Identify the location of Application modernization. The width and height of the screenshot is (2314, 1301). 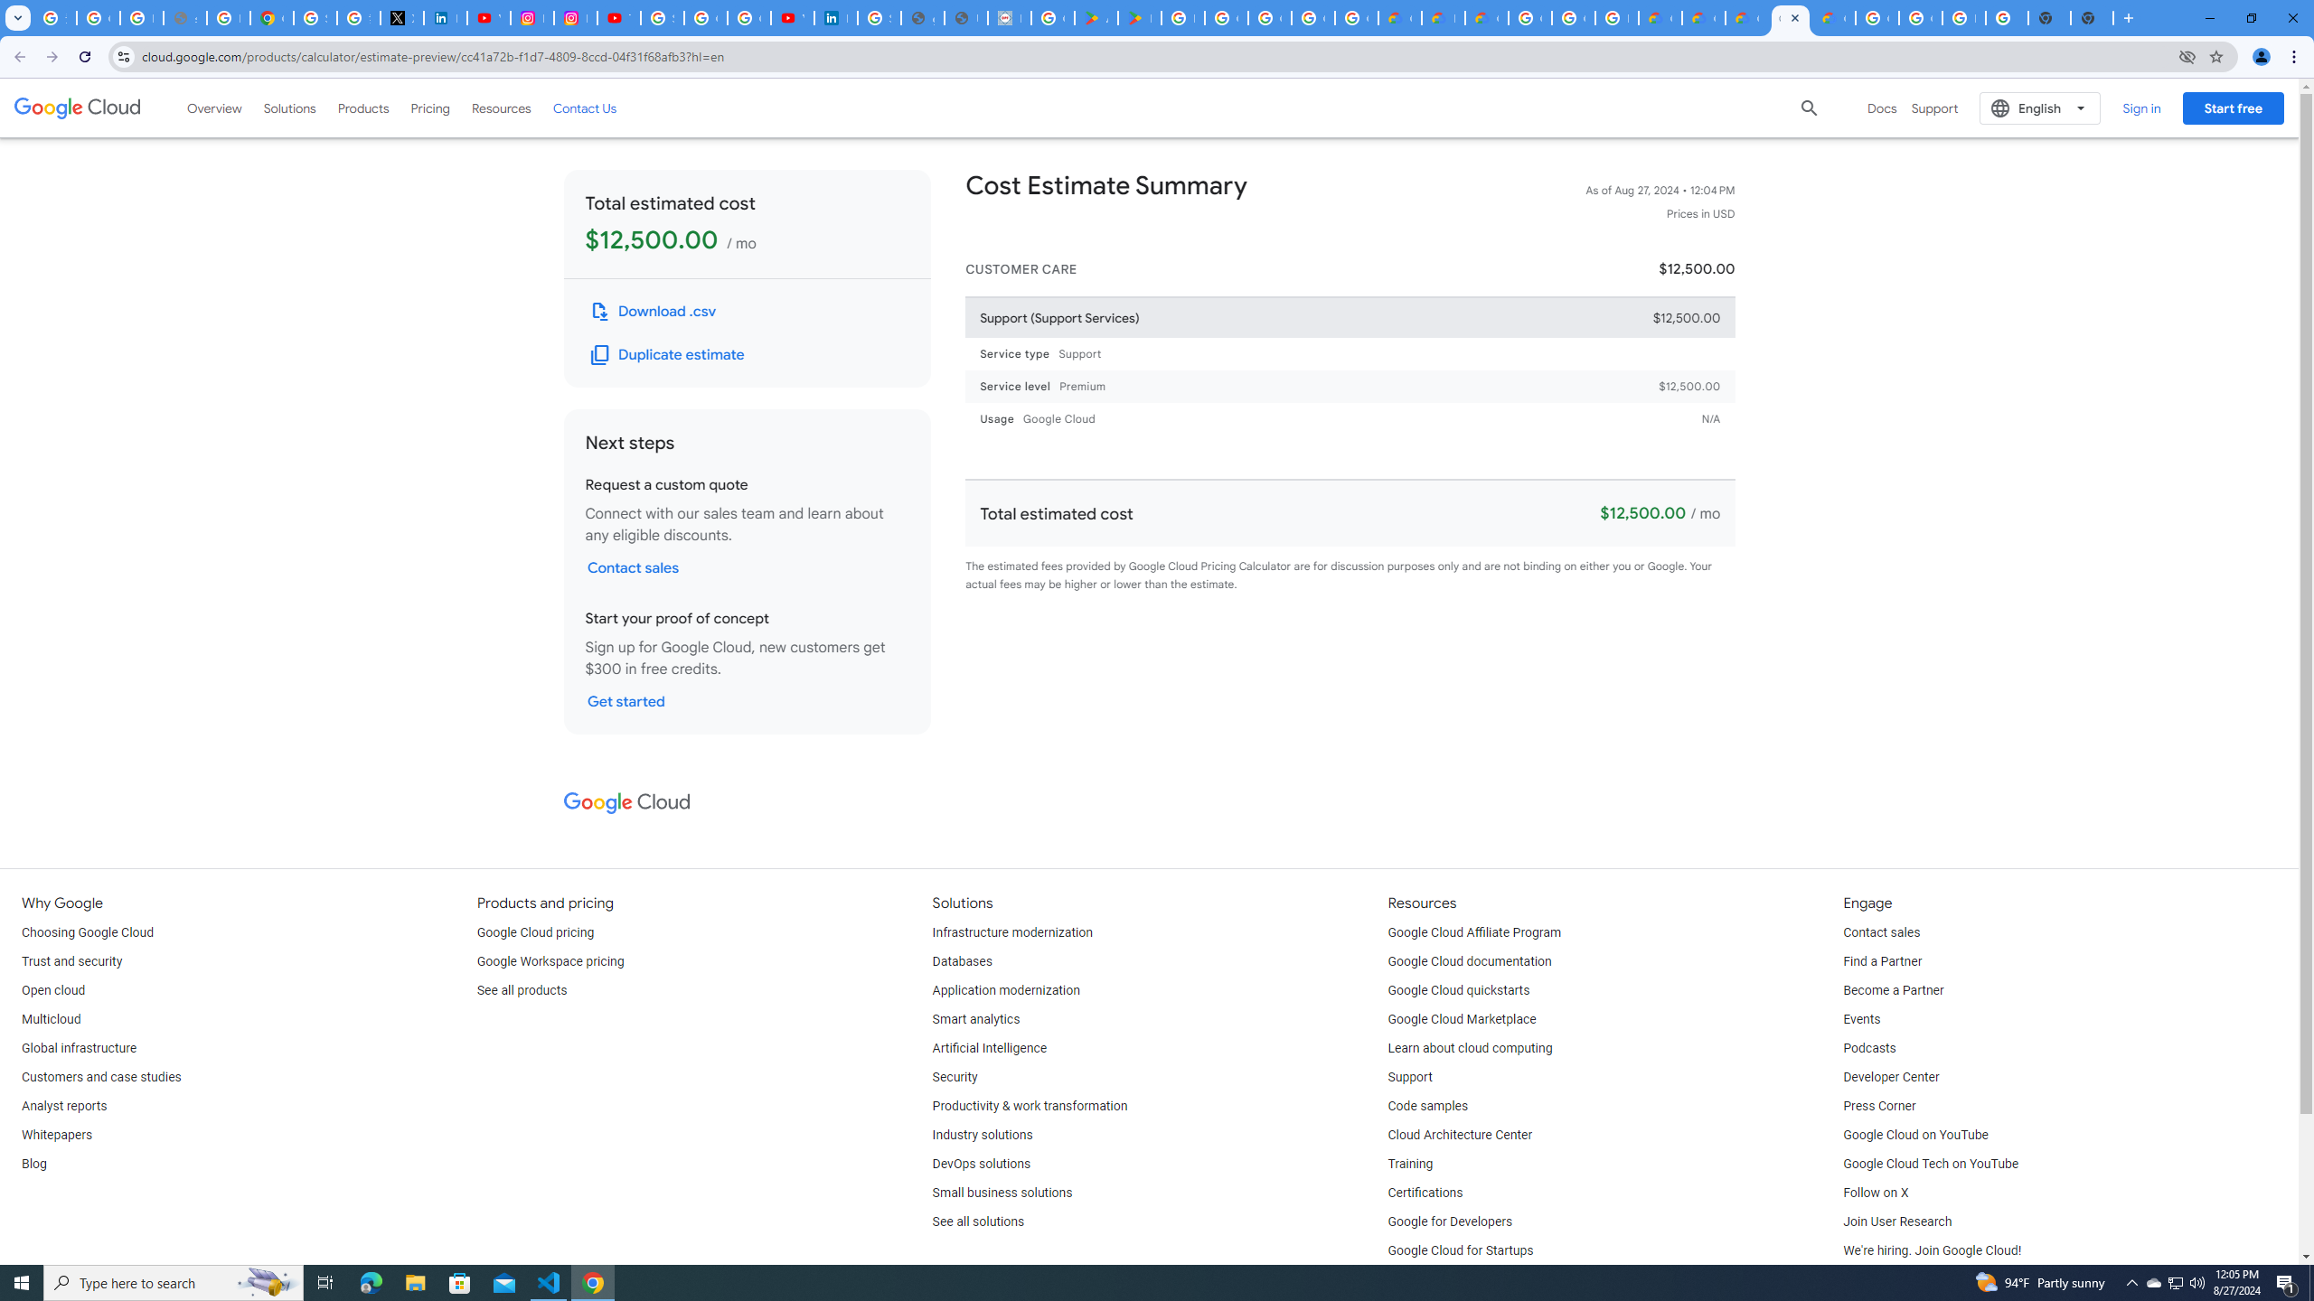
(1006, 991).